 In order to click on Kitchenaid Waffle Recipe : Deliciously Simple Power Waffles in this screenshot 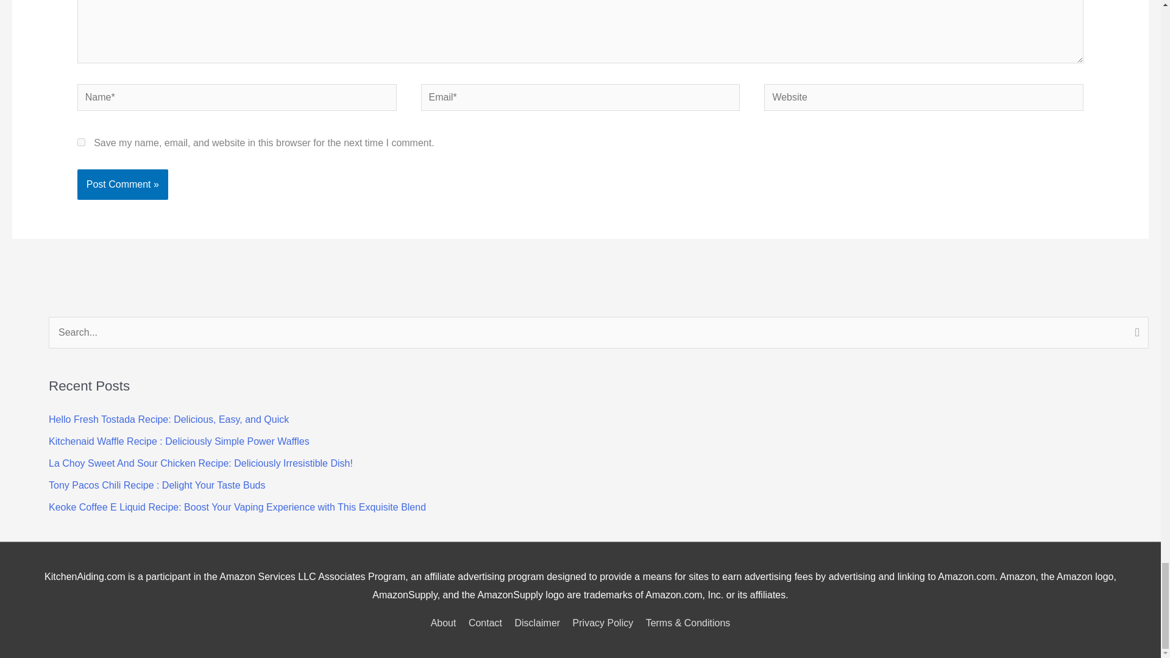, I will do `click(179, 441)`.